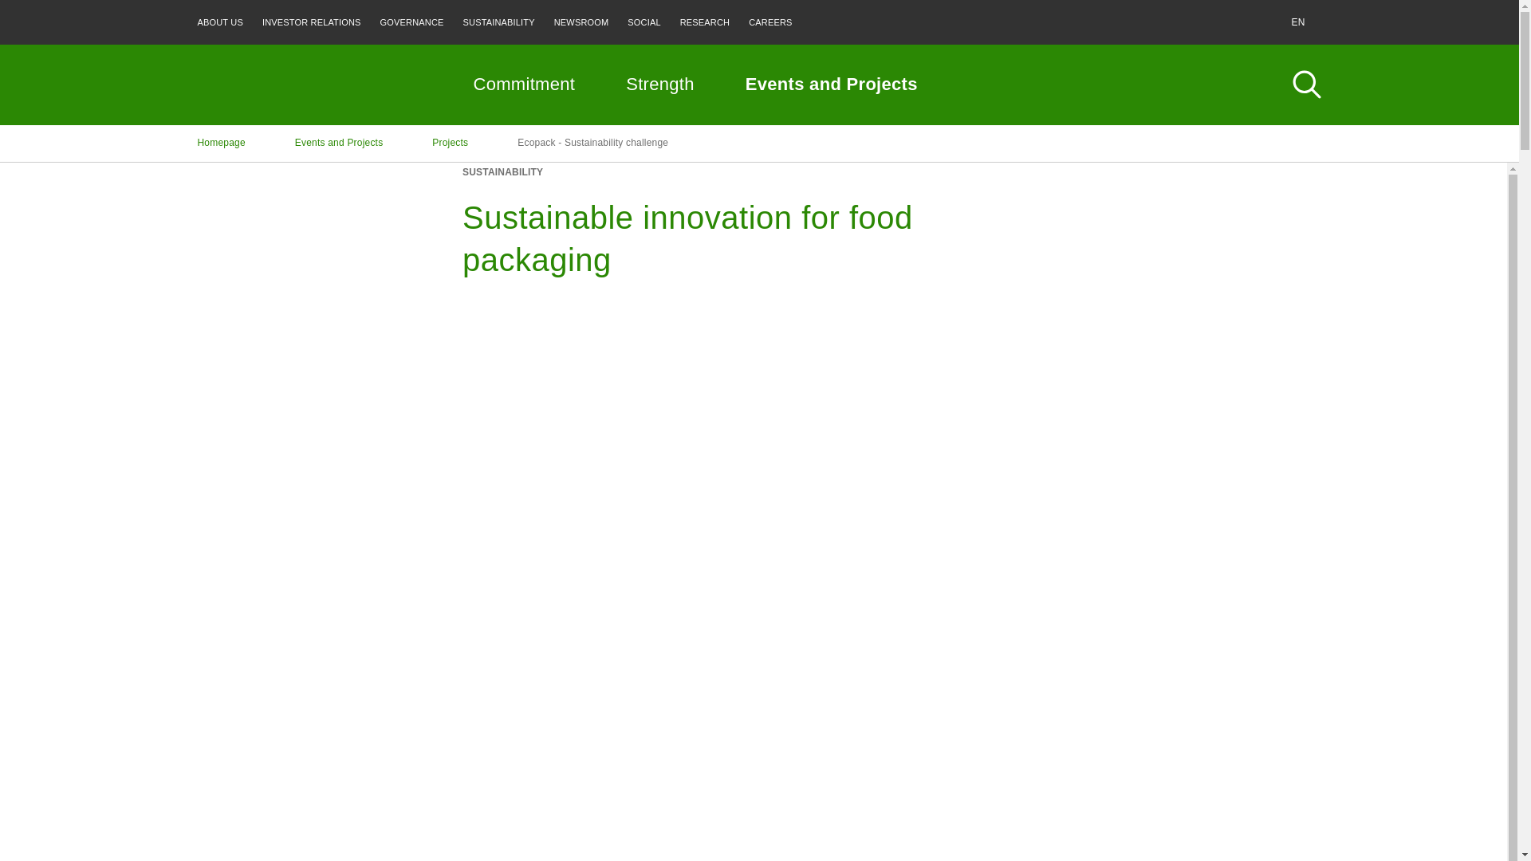 The image size is (1531, 861). I want to click on GOVERNANCE, so click(411, 22).